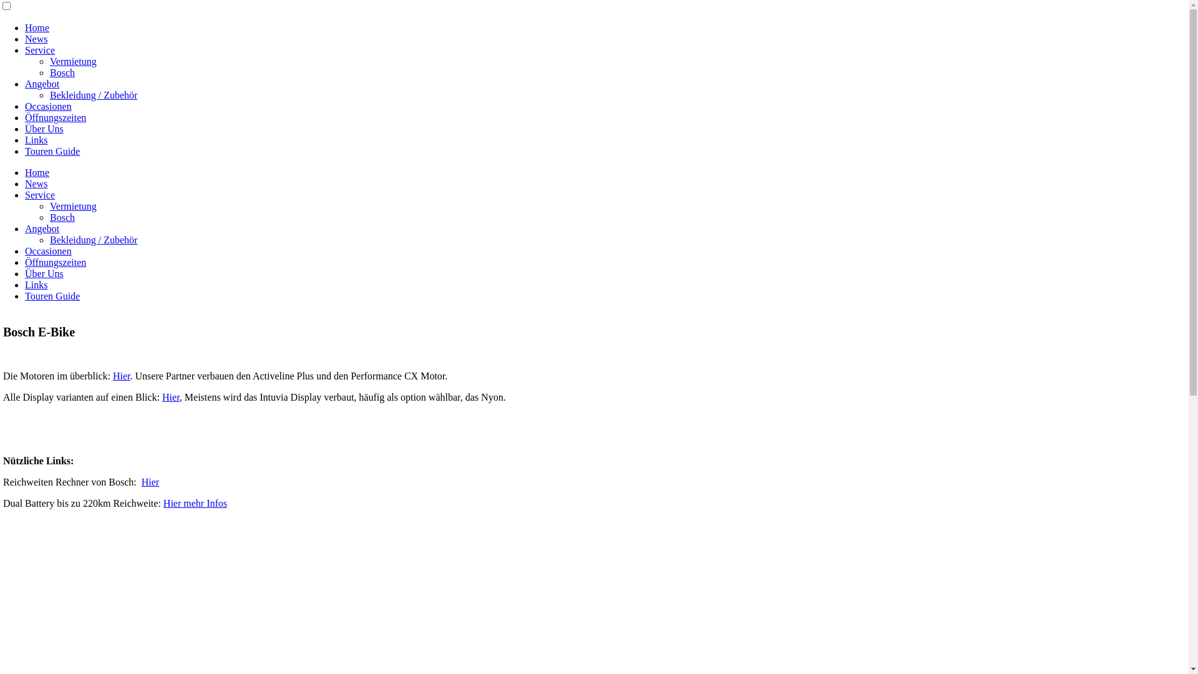 The image size is (1198, 674). I want to click on Home, so click(37, 27).